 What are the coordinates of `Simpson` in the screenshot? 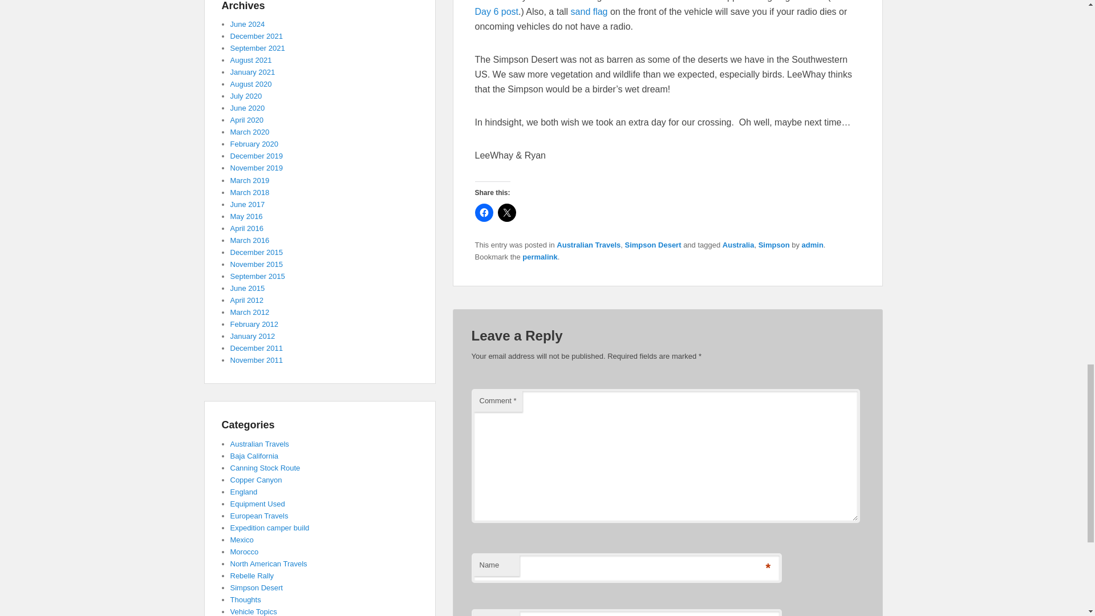 It's located at (774, 245).